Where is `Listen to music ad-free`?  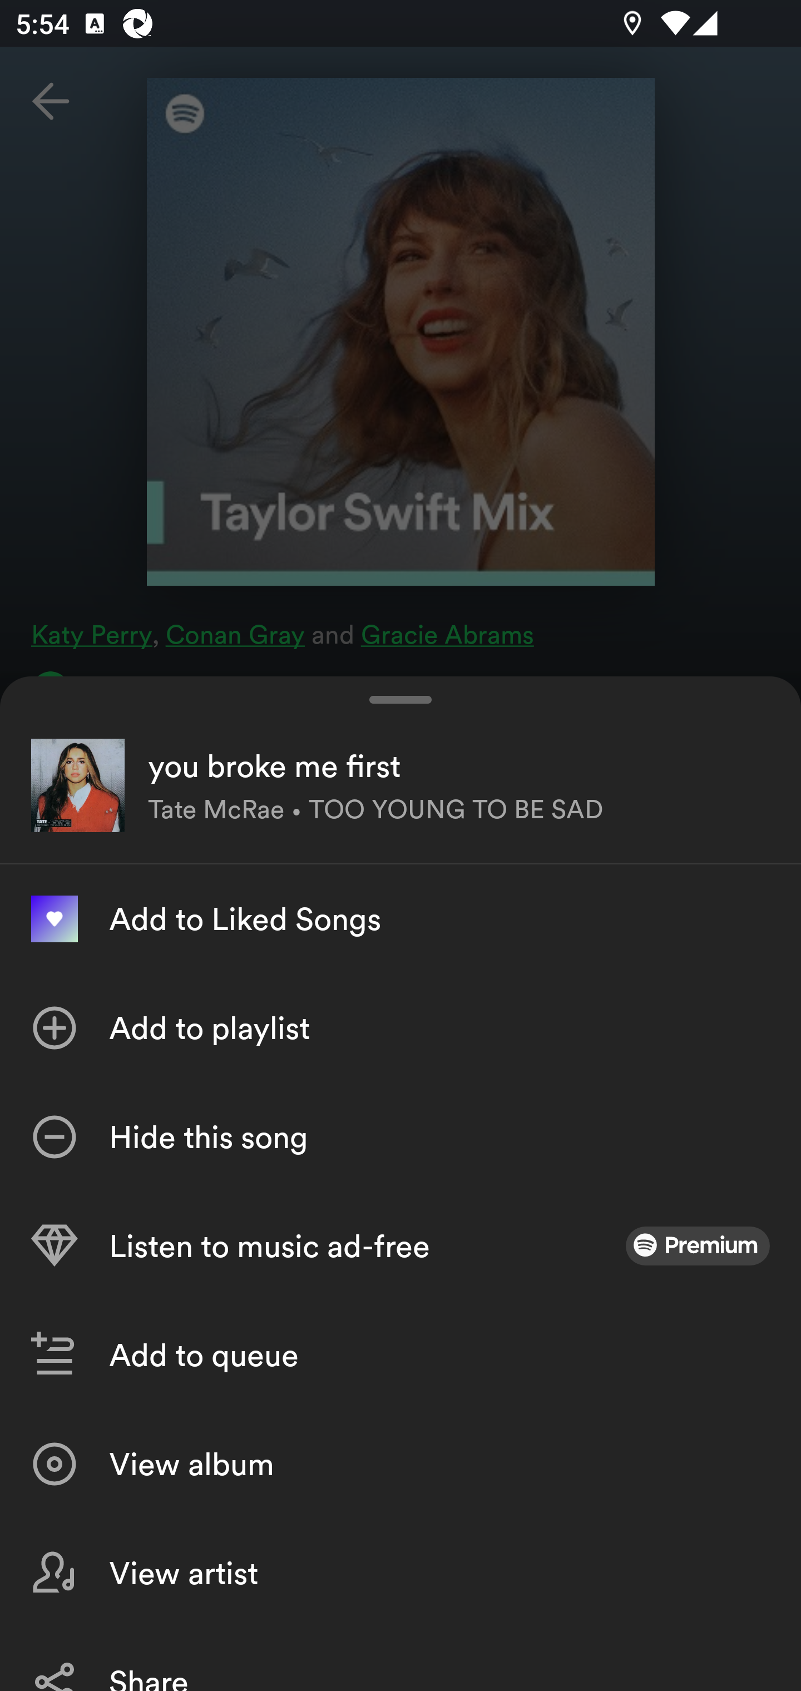 Listen to music ad-free is located at coordinates (400, 1246).